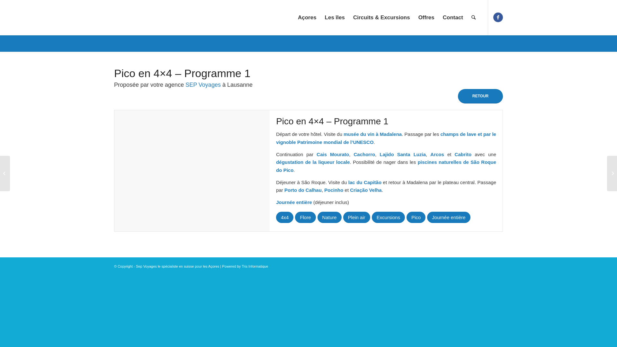 The height and width of the screenshot is (347, 617). Describe the element at coordinates (453, 18) in the screenshot. I see `Contact` at that location.